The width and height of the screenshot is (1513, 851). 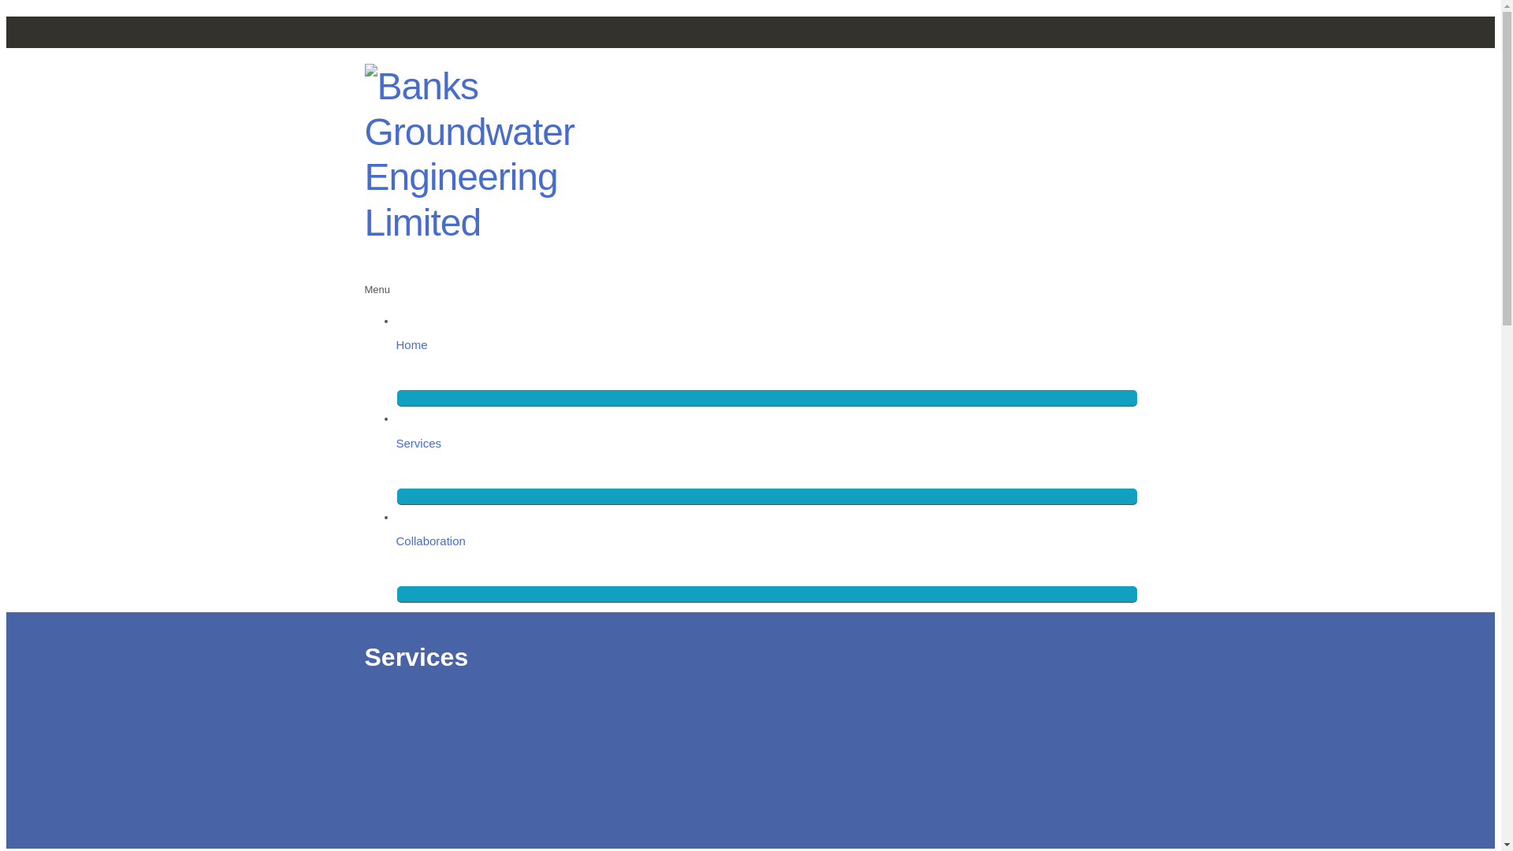 What do you see at coordinates (766, 346) in the screenshot?
I see `Home` at bounding box center [766, 346].